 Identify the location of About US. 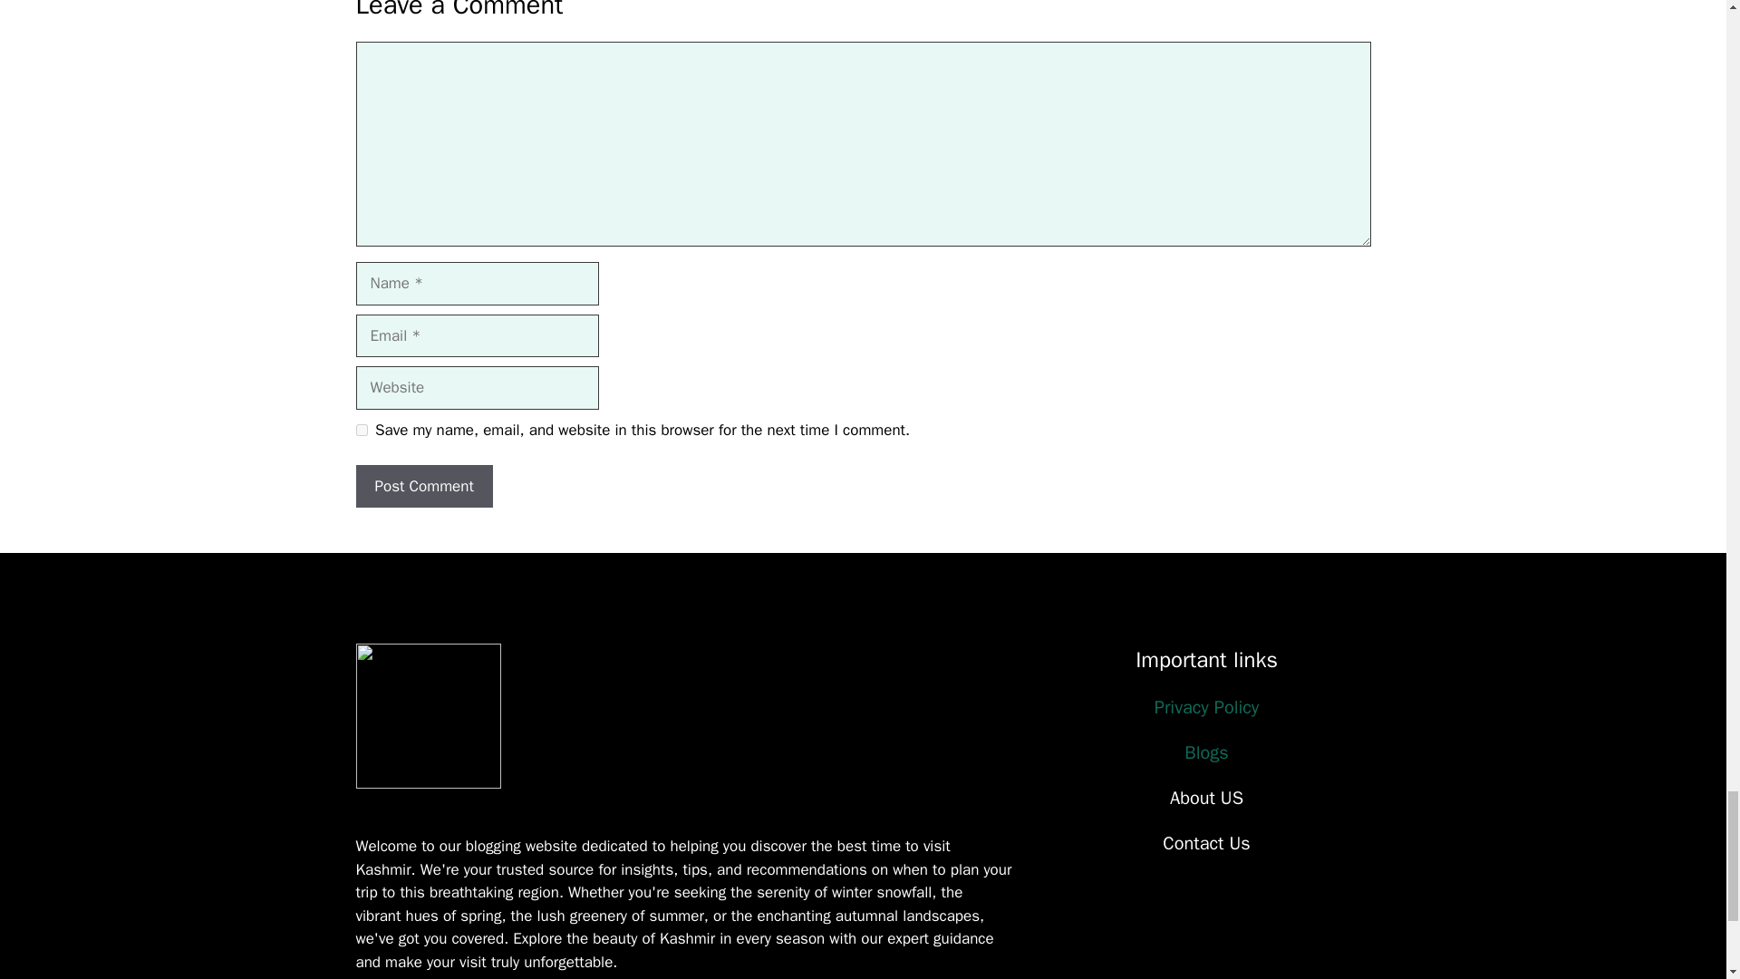
(1206, 798).